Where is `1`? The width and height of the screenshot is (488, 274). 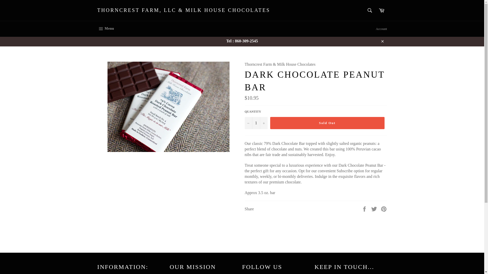
1 is located at coordinates (256, 123).